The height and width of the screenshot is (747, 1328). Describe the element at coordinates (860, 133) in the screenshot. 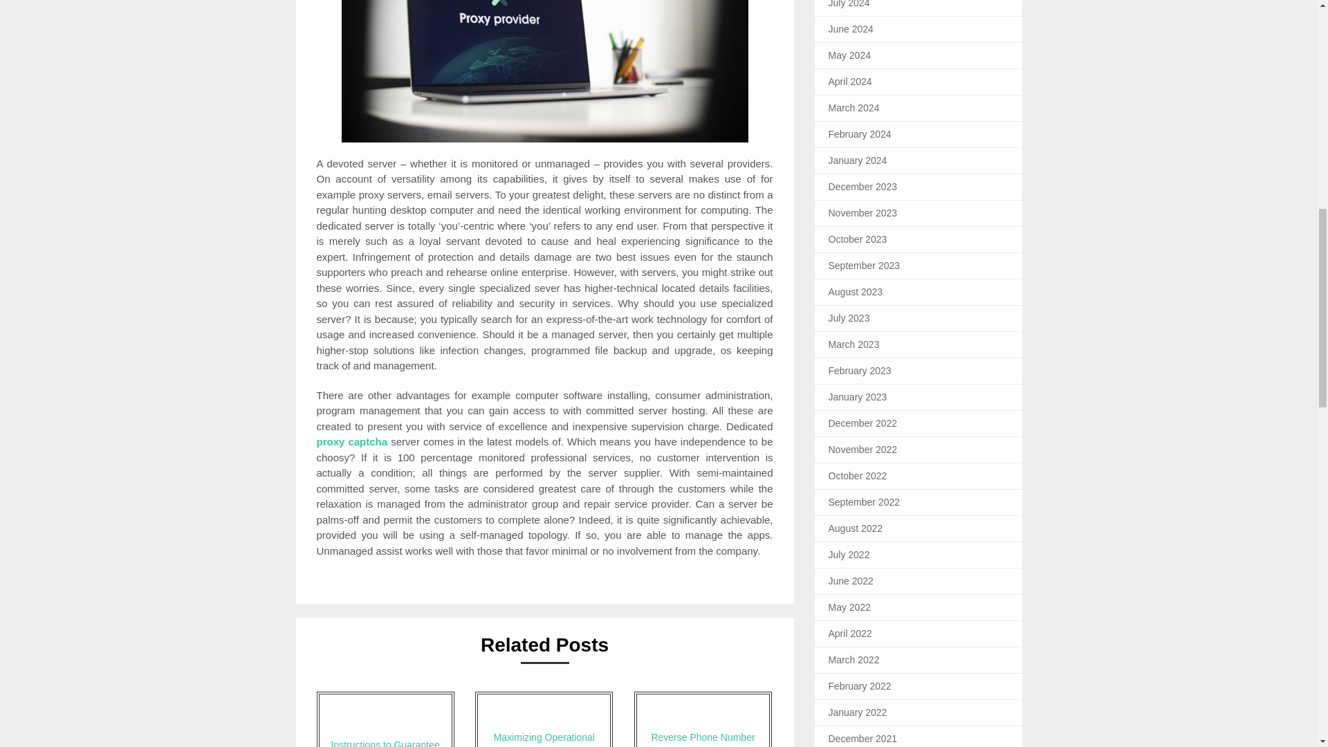

I see `February 2024` at that location.